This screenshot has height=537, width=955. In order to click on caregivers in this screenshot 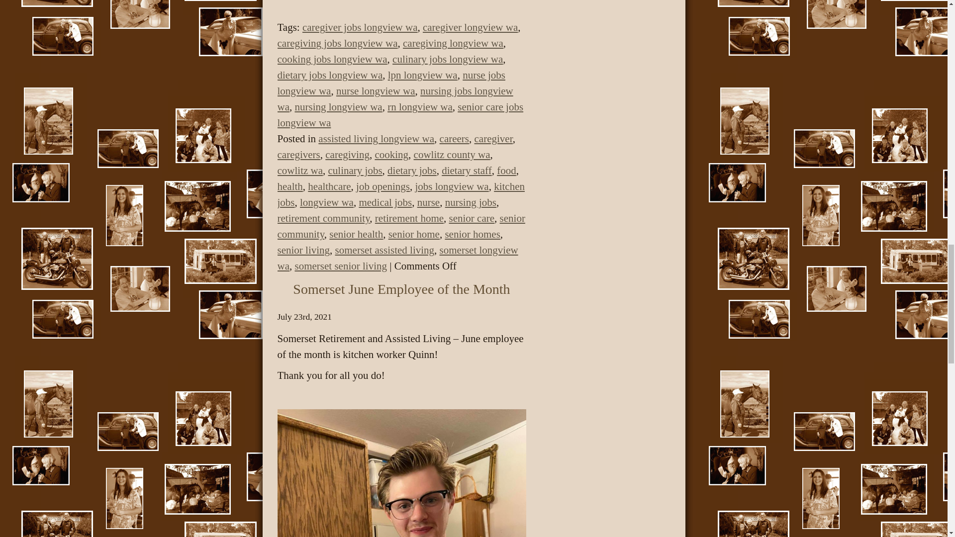, I will do `click(298, 154)`.